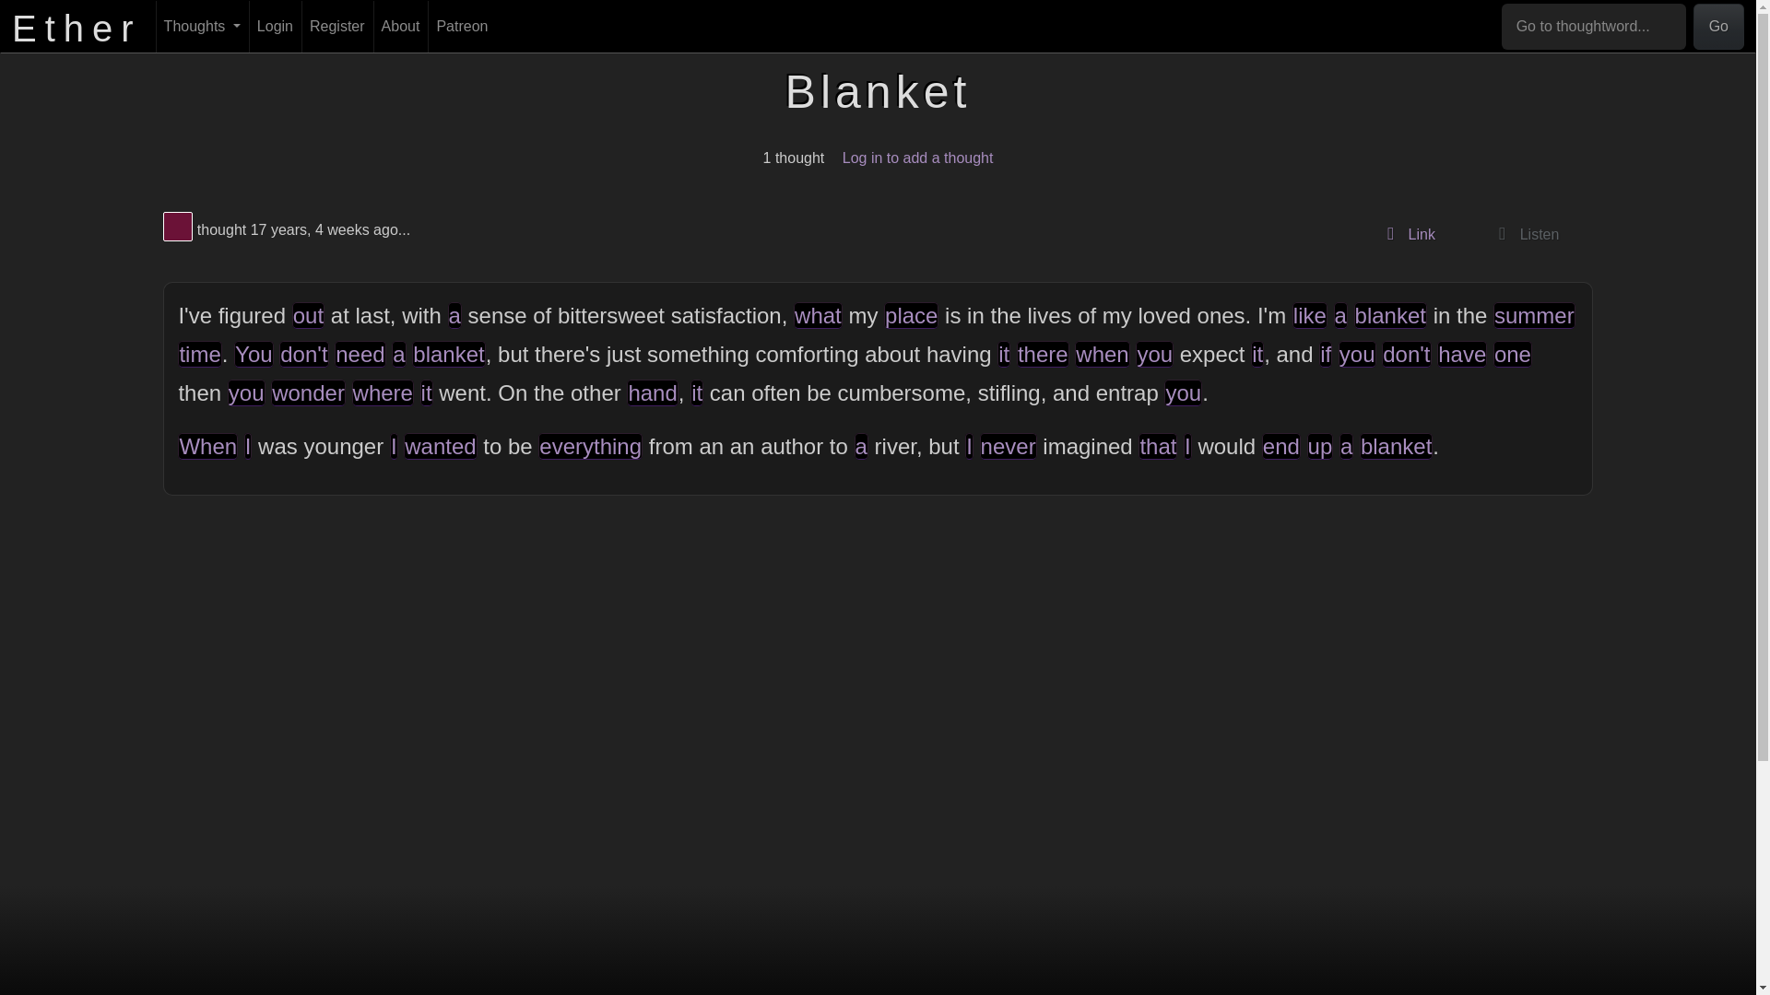 The height and width of the screenshot is (995, 1770). I want to click on time, so click(199, 354).